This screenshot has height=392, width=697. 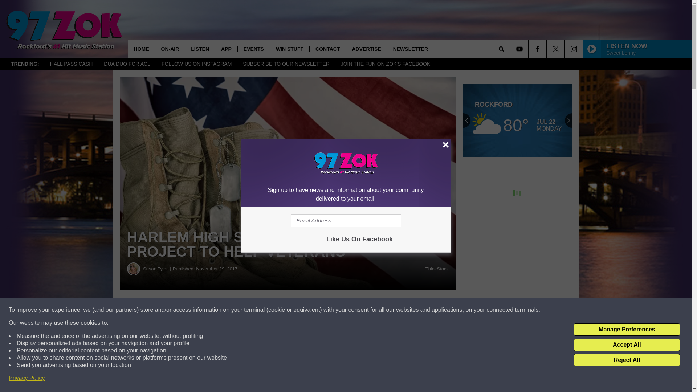 I want to click on LISTEN, so click(x=200, y=49).